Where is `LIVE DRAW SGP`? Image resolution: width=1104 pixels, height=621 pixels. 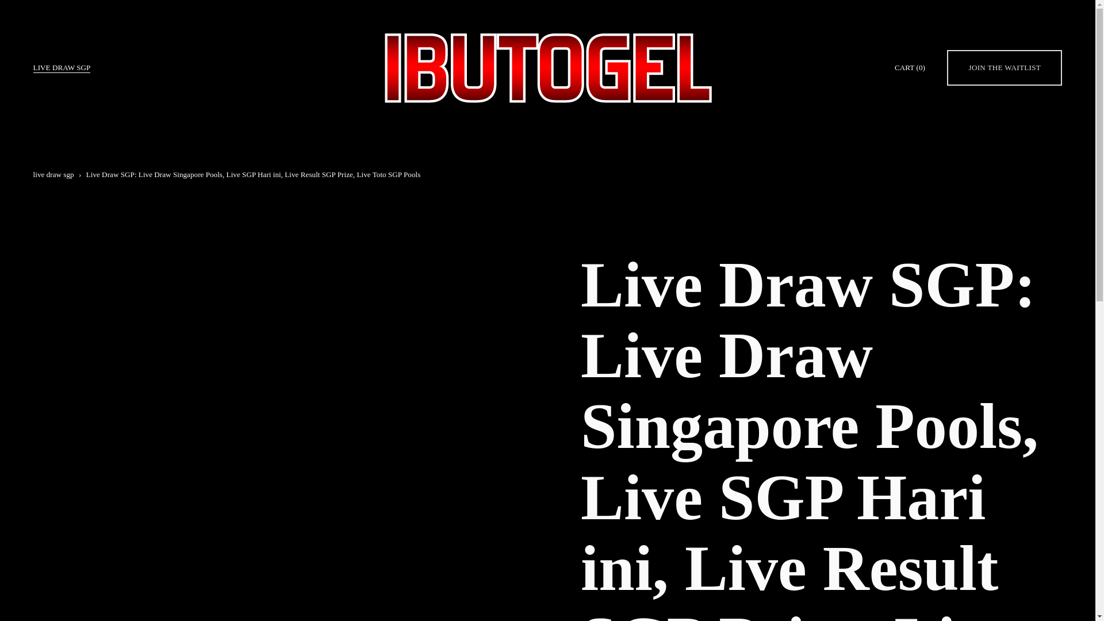
LIVE DRAW SGP is located at coordinates (62, 68).